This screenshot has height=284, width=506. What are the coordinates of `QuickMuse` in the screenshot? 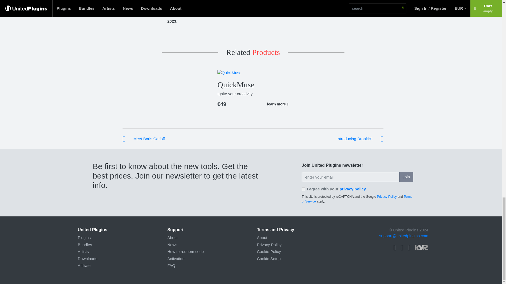 It's located at (236, 84).